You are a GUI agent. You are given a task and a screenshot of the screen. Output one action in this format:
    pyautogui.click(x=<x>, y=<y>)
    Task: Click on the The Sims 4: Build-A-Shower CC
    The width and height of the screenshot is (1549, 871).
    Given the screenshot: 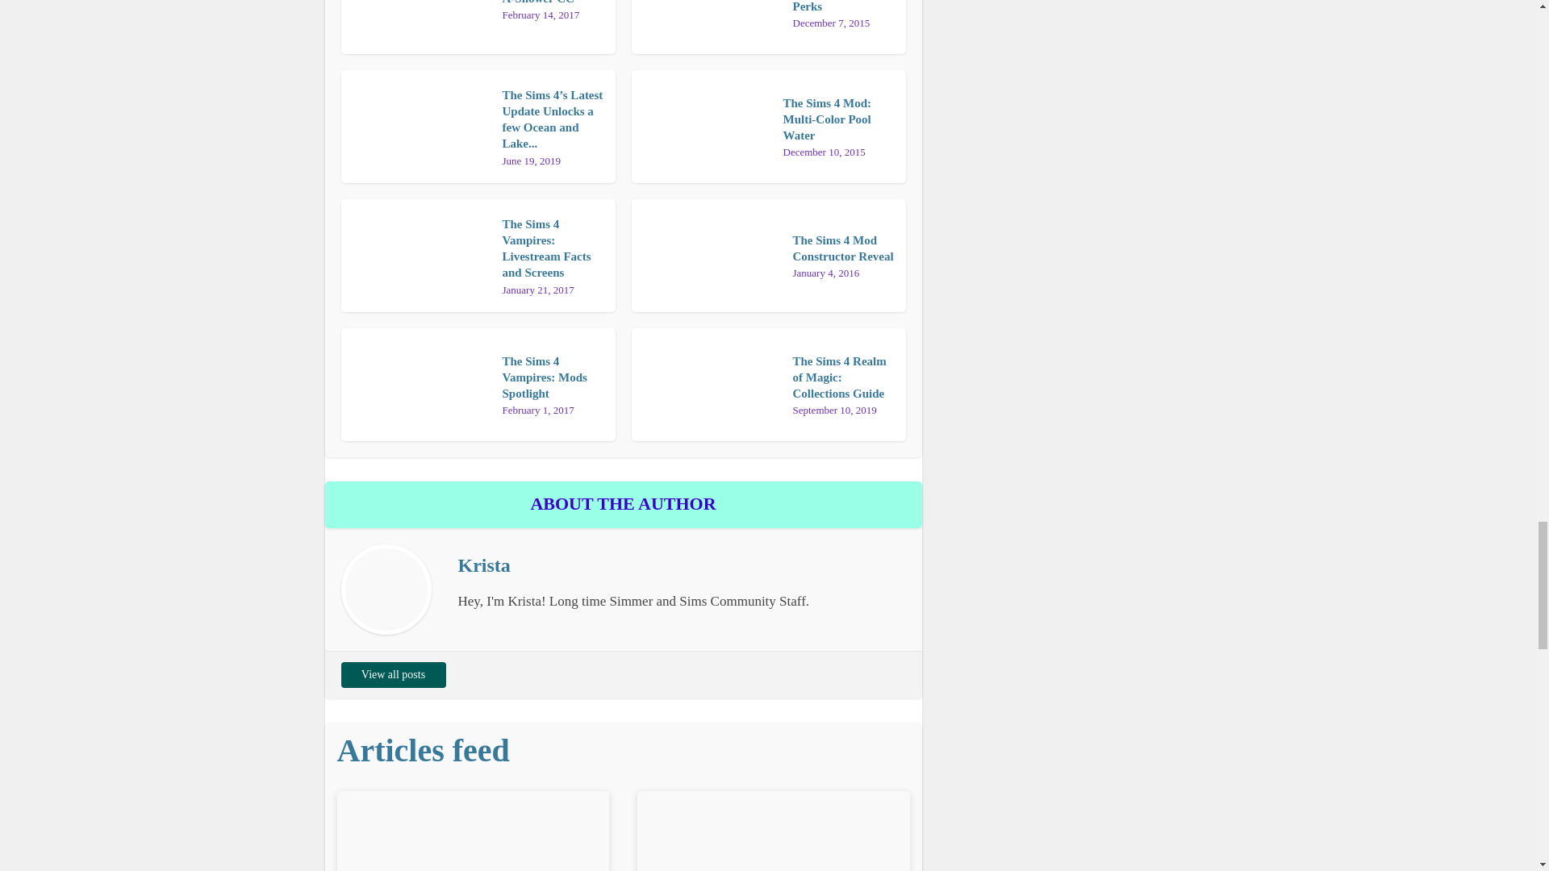 What is the action you would take?
    pyautogui.click(x=550, y=2)
    